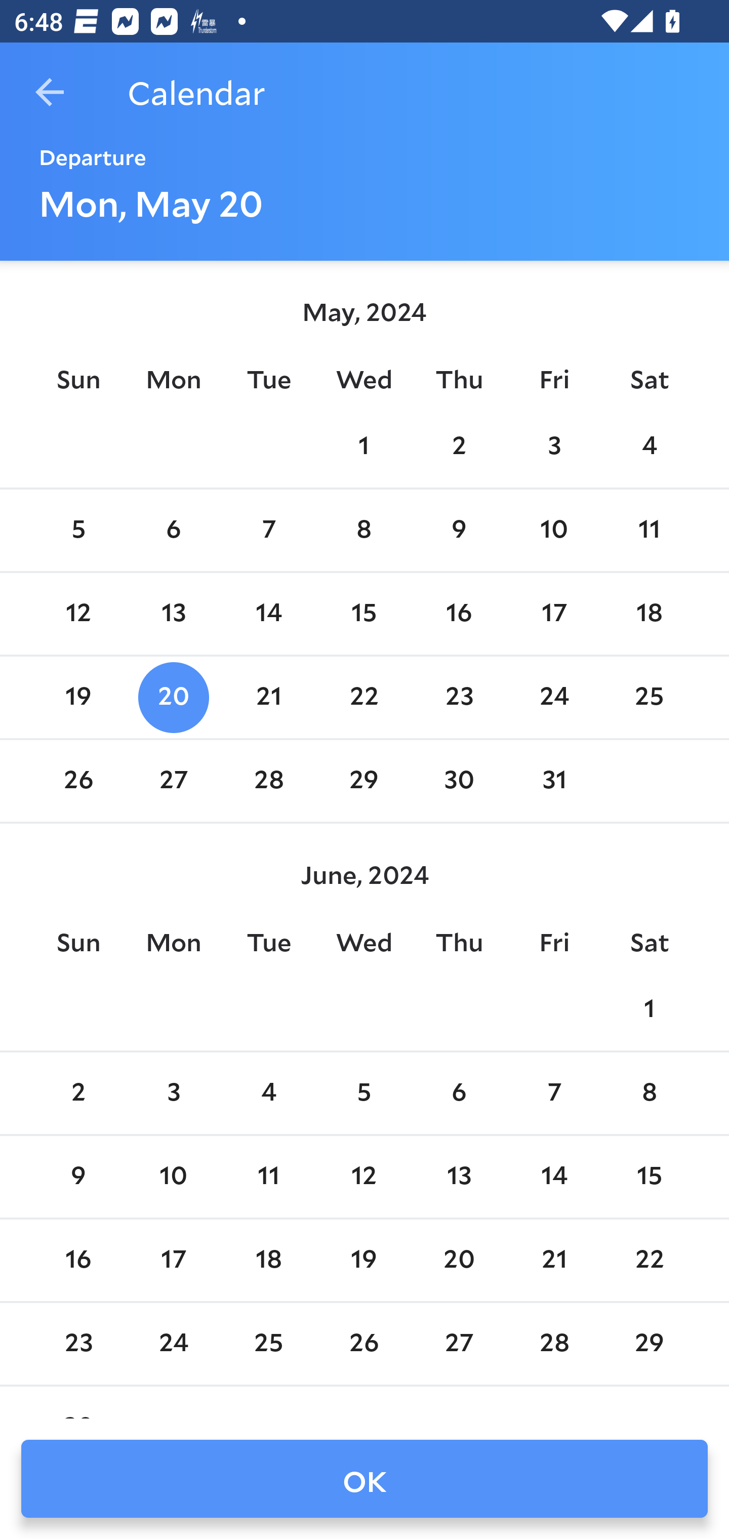  Describe the element at coordinates (459, 446) in the screenshot. I see `2` at that location.